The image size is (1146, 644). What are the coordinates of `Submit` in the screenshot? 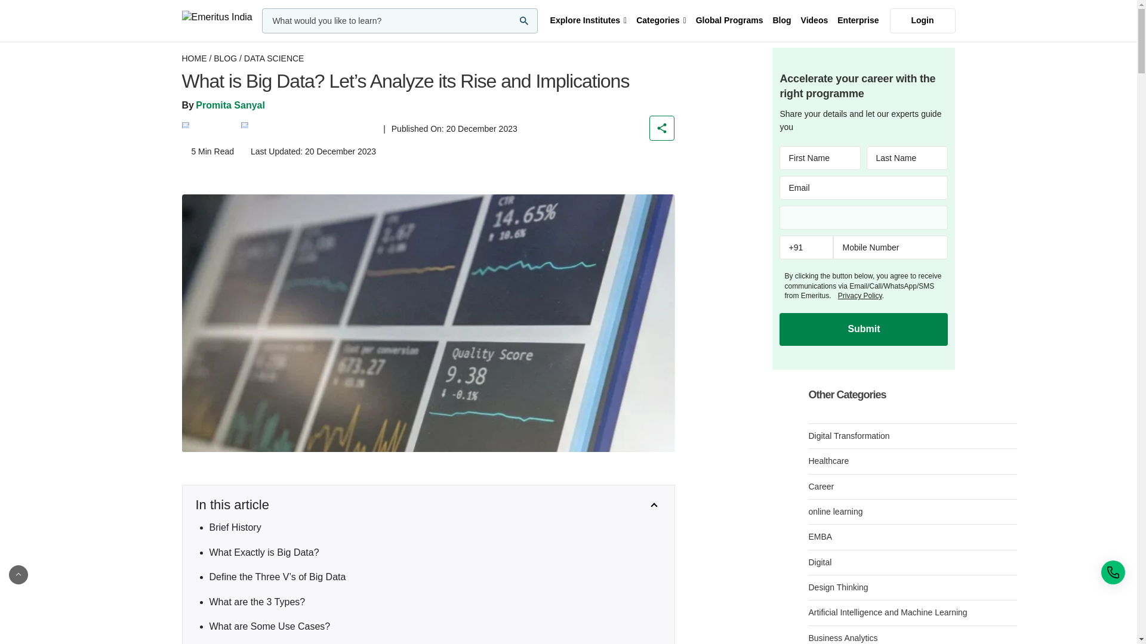 It's located at (863, 329).